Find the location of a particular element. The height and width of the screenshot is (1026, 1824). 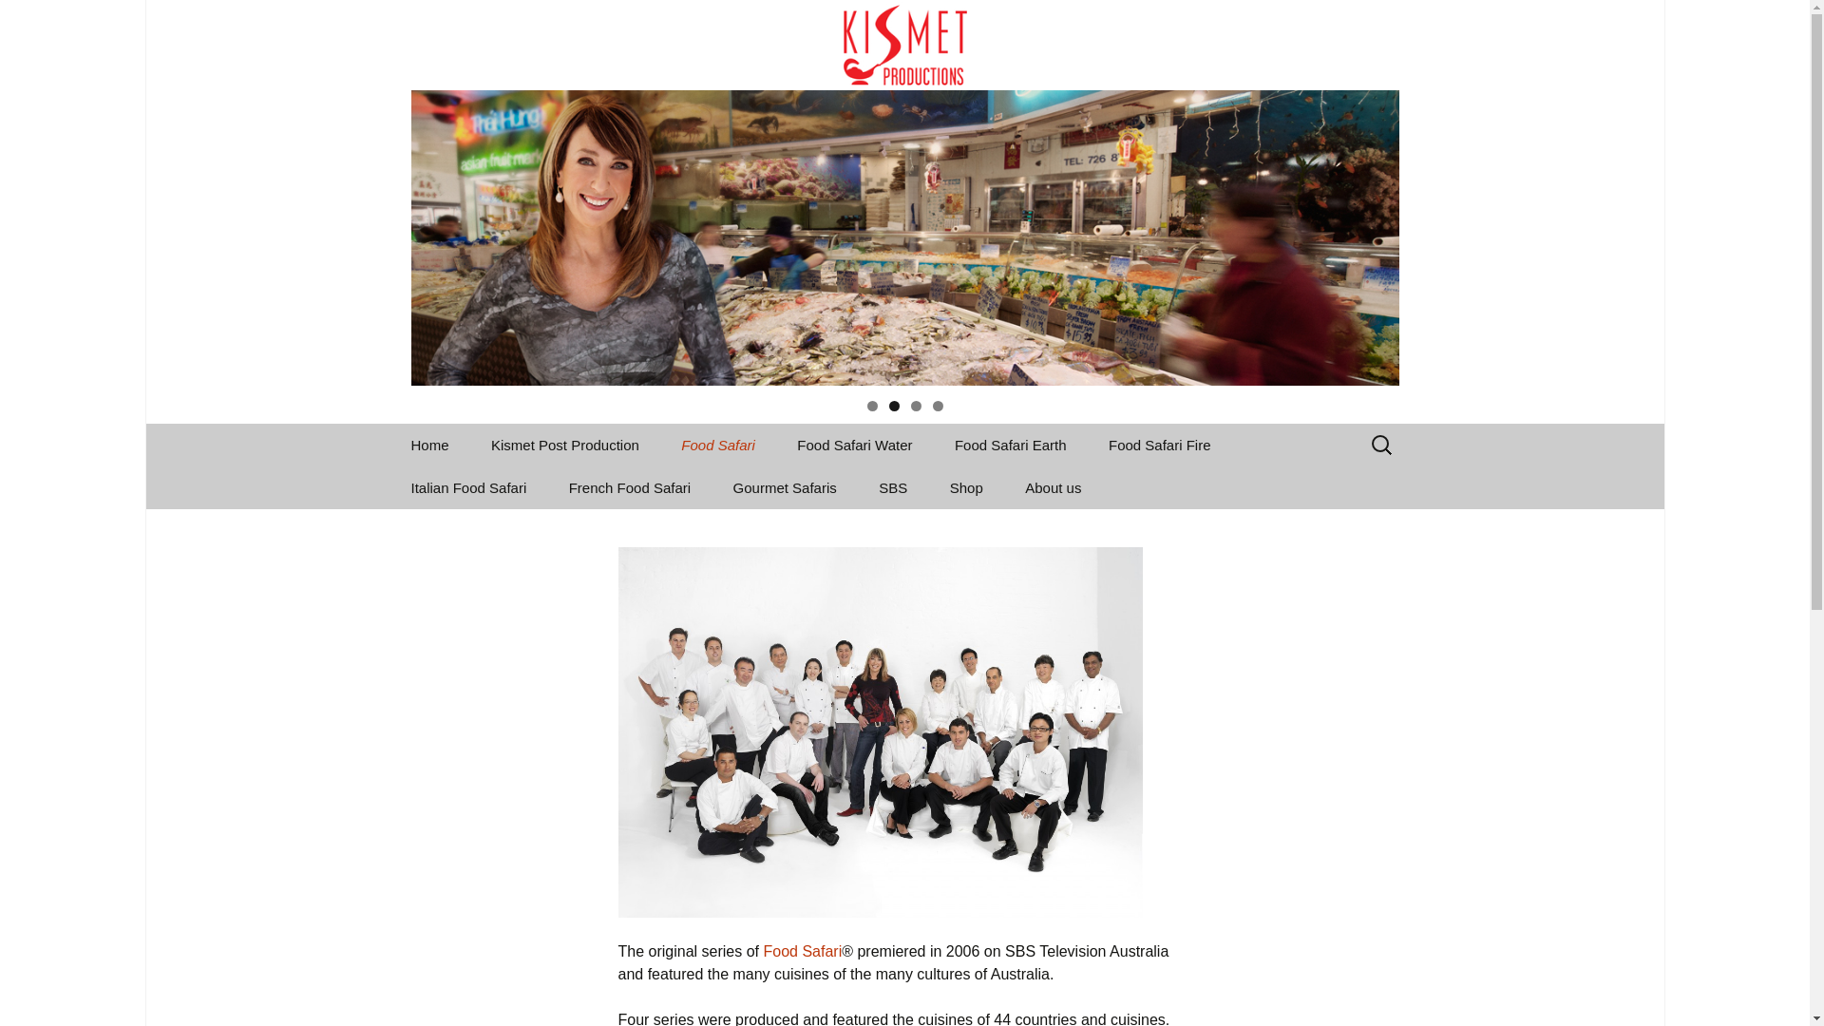

2 is located at coordinates (895, 407).